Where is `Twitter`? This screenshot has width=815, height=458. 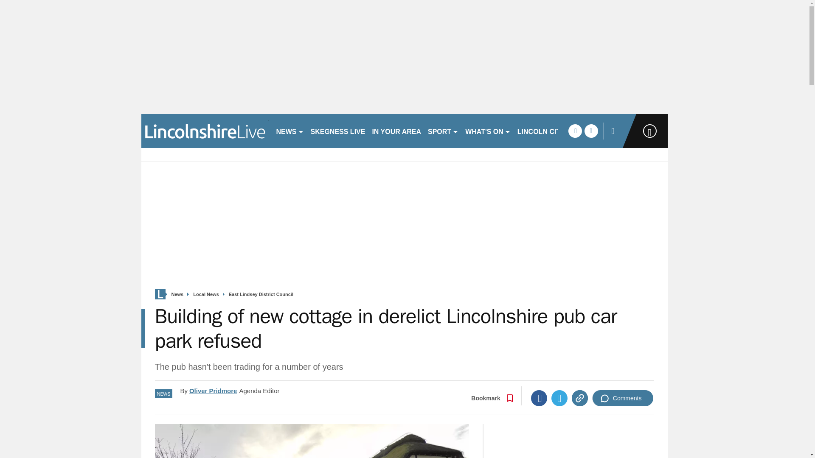
Twitter is located at coordinates (559, 424).